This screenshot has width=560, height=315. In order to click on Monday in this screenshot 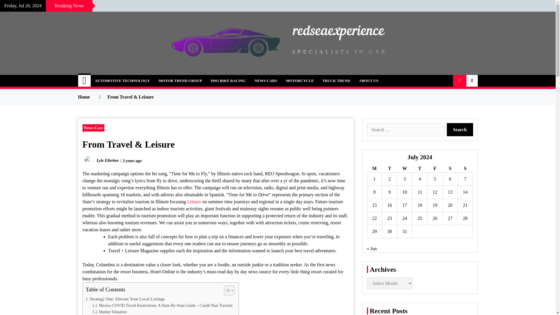, I will do `click(374, 169)`.